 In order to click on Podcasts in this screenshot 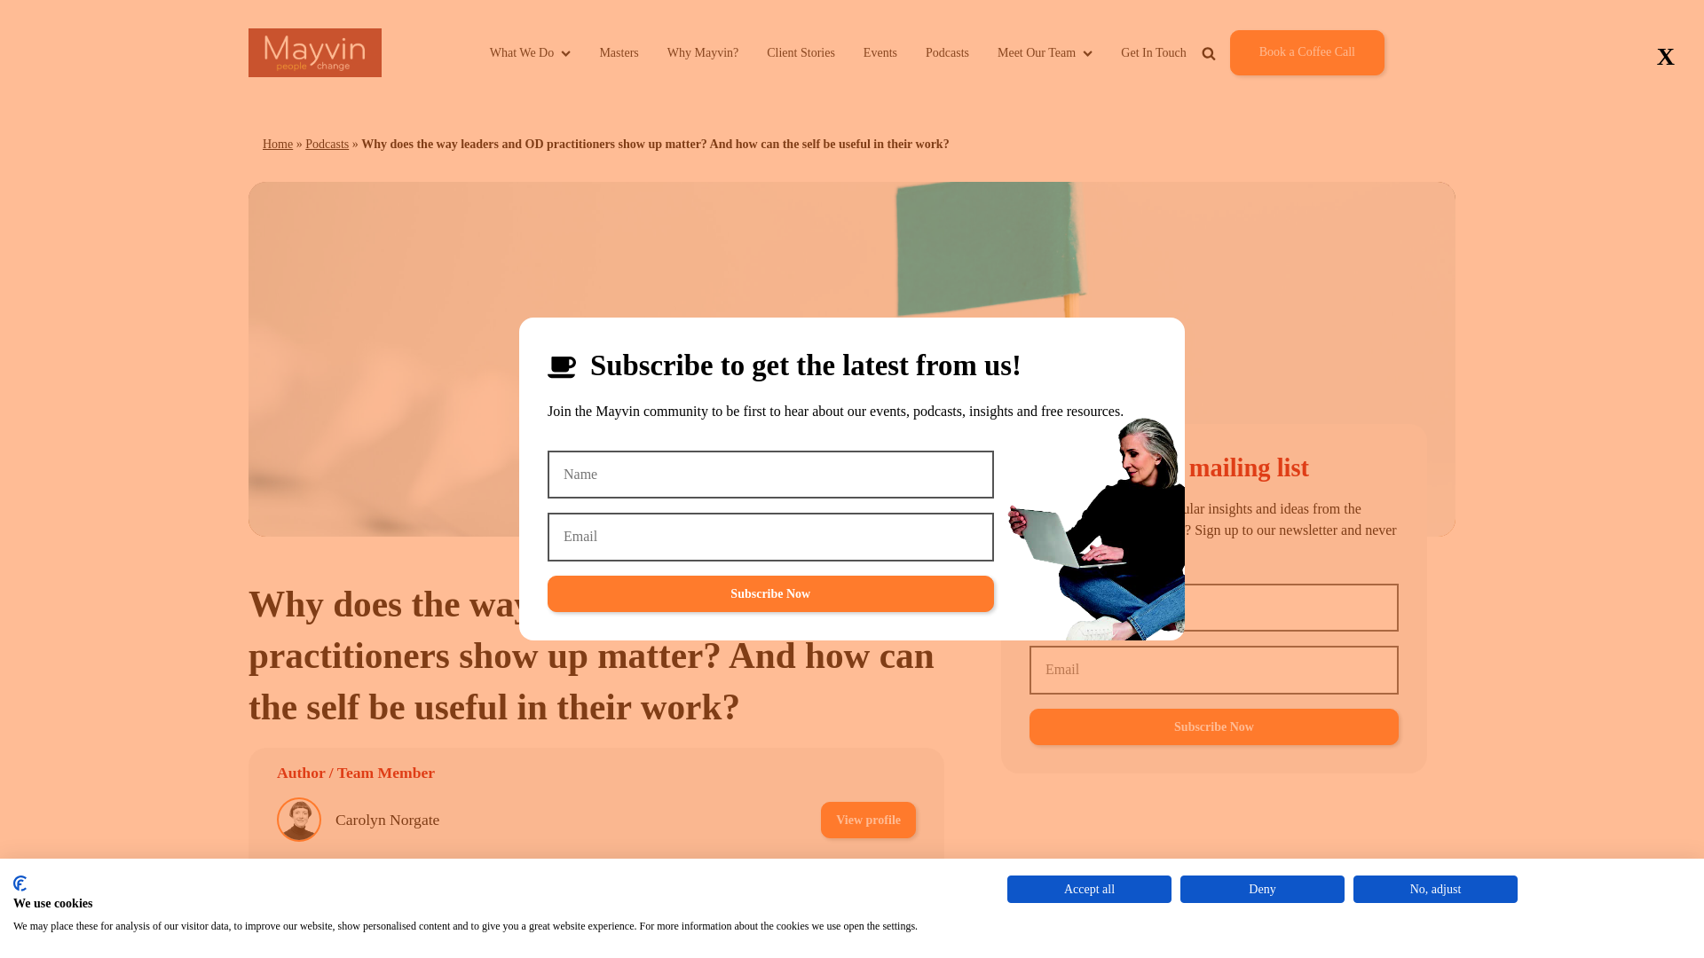, I will do `click(327, 144)`.